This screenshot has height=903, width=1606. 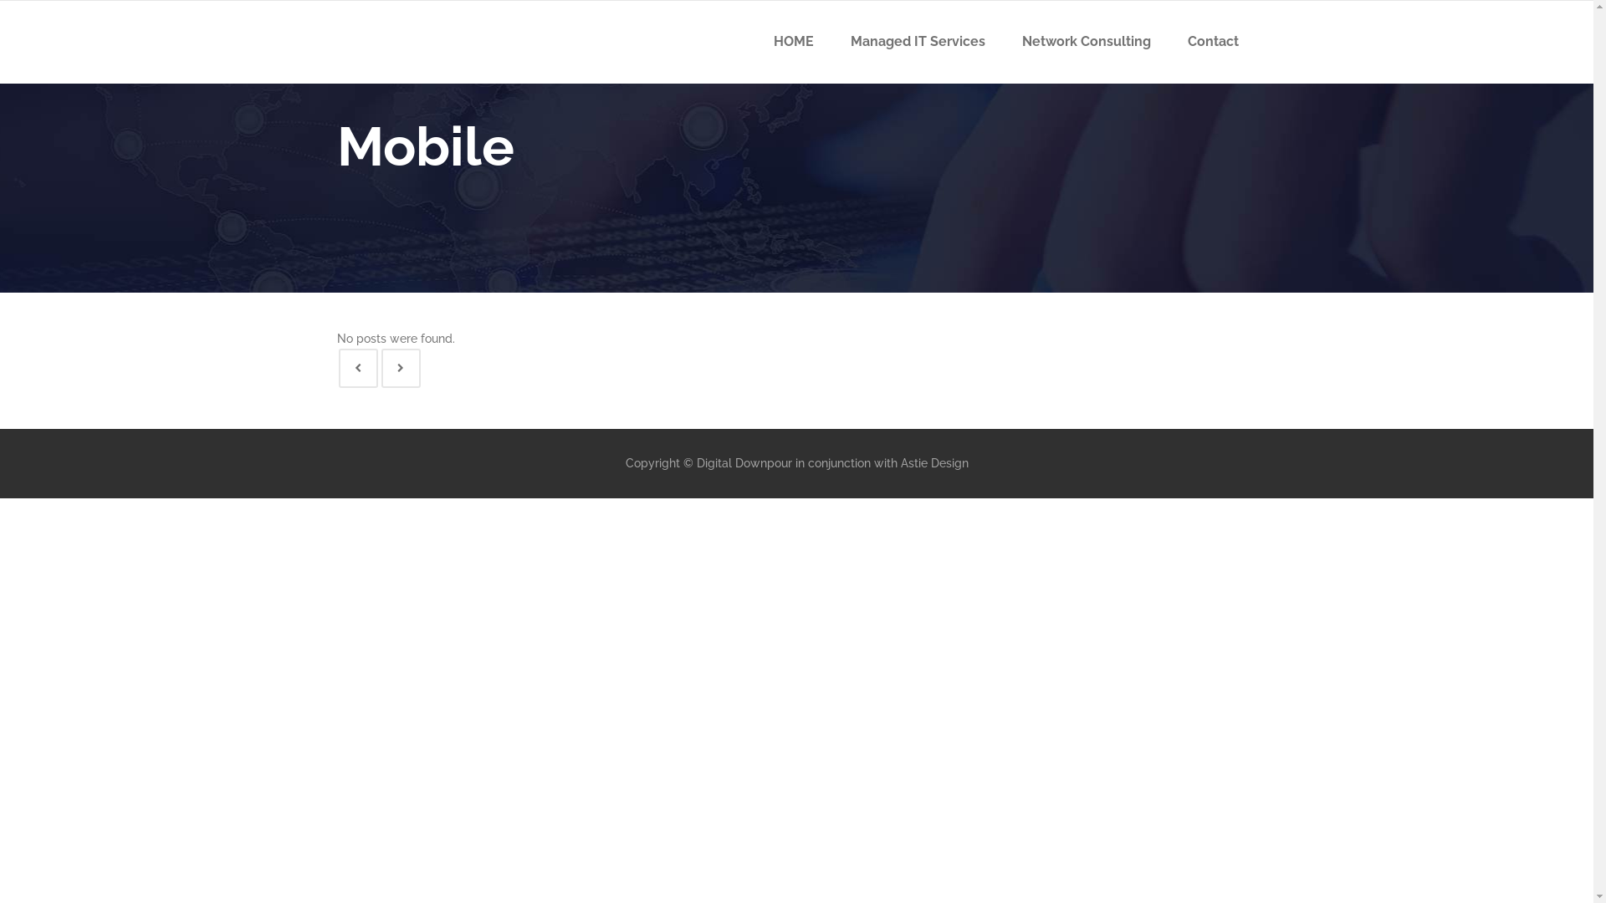 What do you see at coordinates (793, 42) in the screenshot?
I see `HOME` at bounding box center [793, 42].